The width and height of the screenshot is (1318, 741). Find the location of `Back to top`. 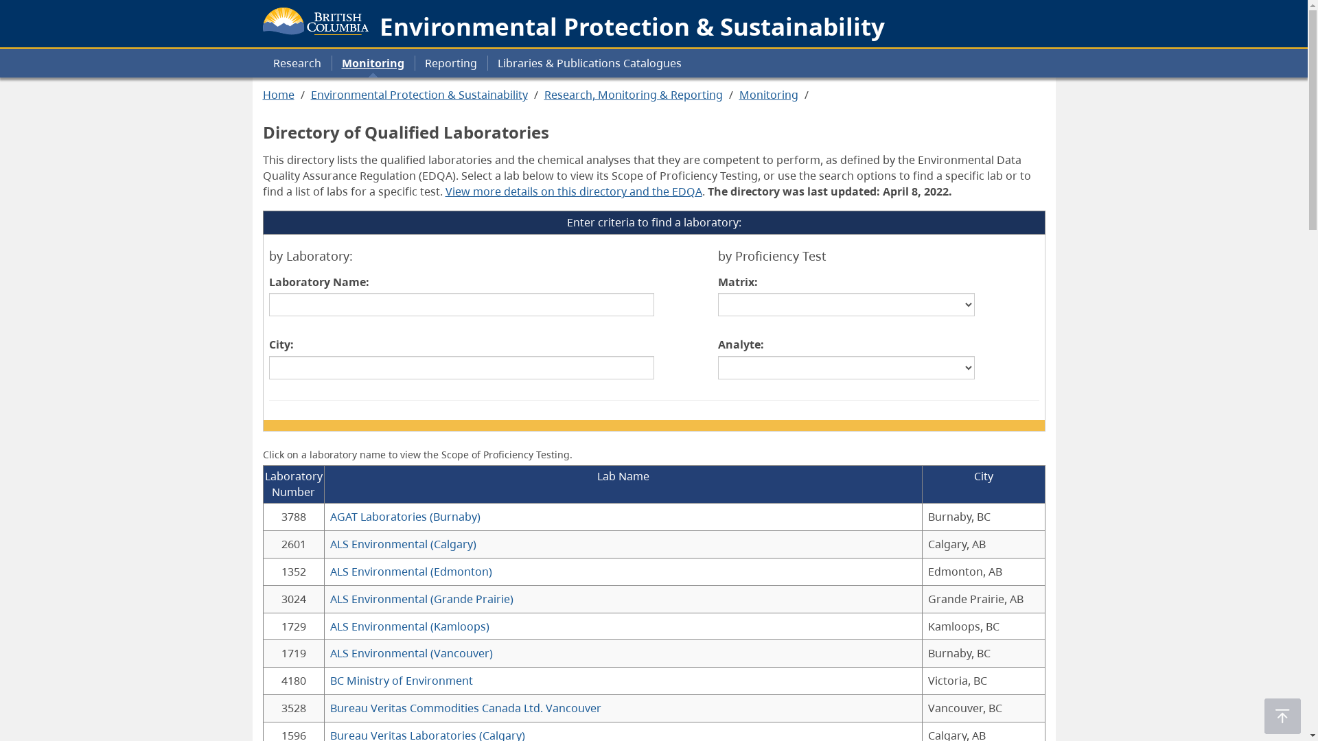

Back to top is located at coordinates (1282, 716).